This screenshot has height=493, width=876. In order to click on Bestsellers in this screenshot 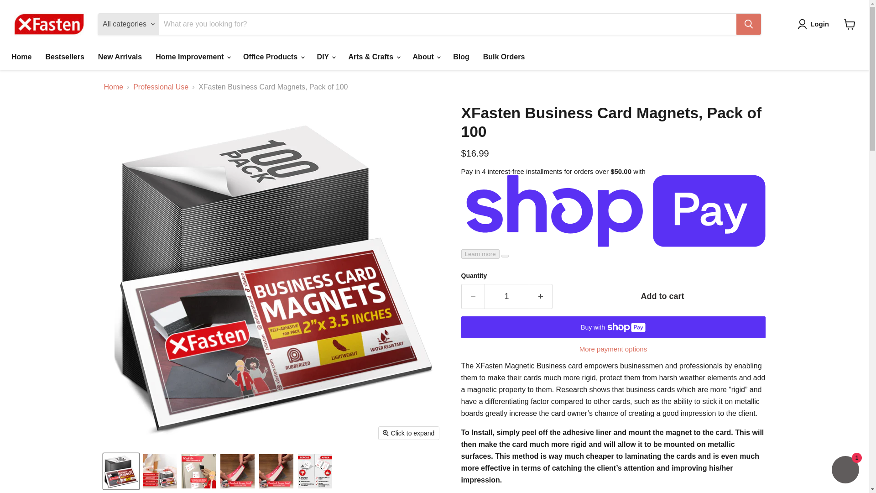, I will do `click(65, 57)`.